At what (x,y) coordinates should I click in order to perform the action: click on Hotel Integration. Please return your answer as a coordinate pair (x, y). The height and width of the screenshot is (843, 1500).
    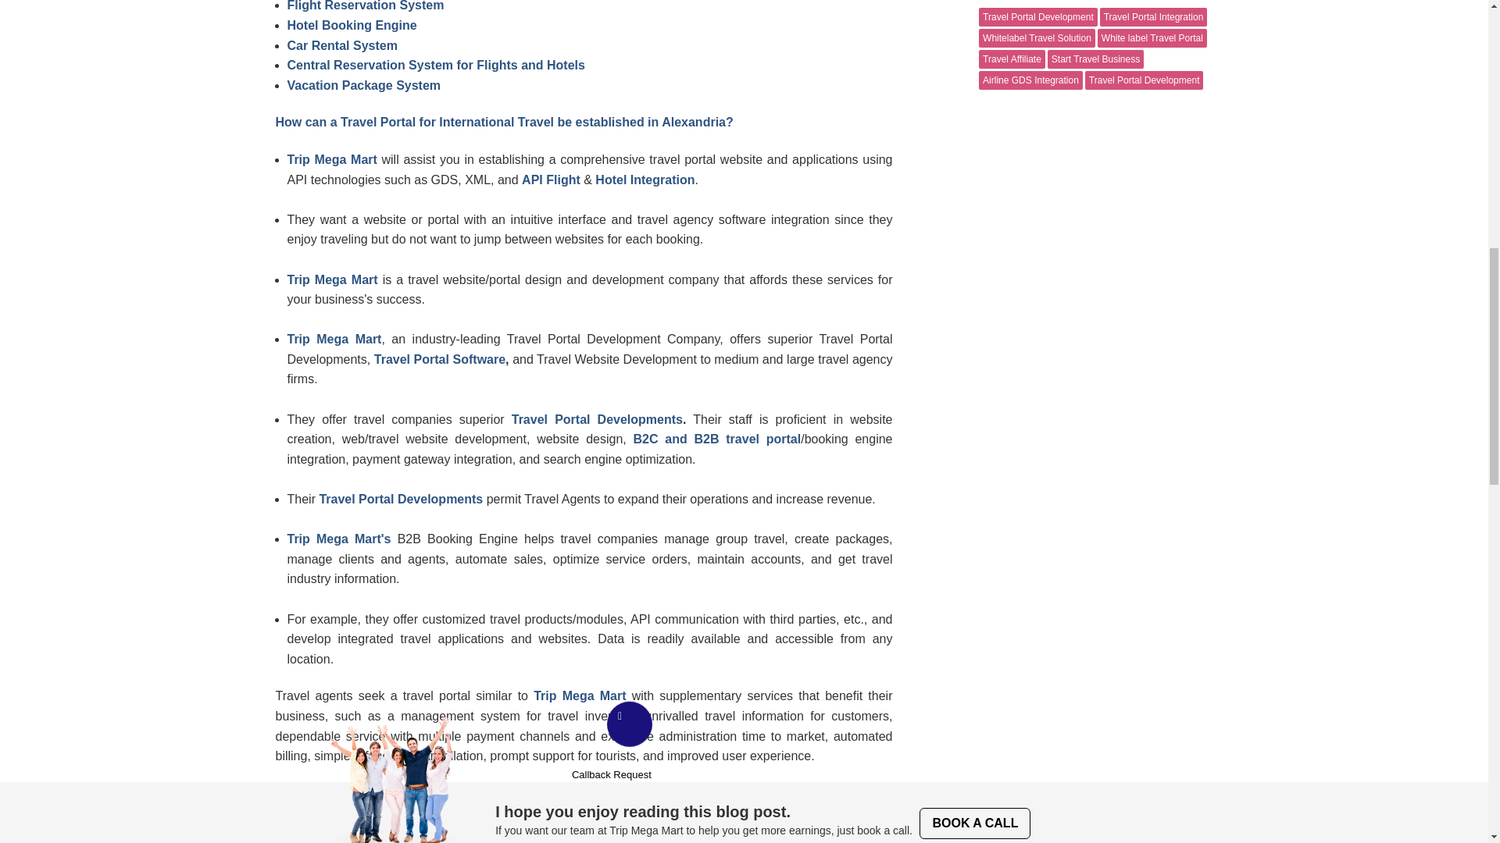
    Looking at the image, I should click on (645, 180).